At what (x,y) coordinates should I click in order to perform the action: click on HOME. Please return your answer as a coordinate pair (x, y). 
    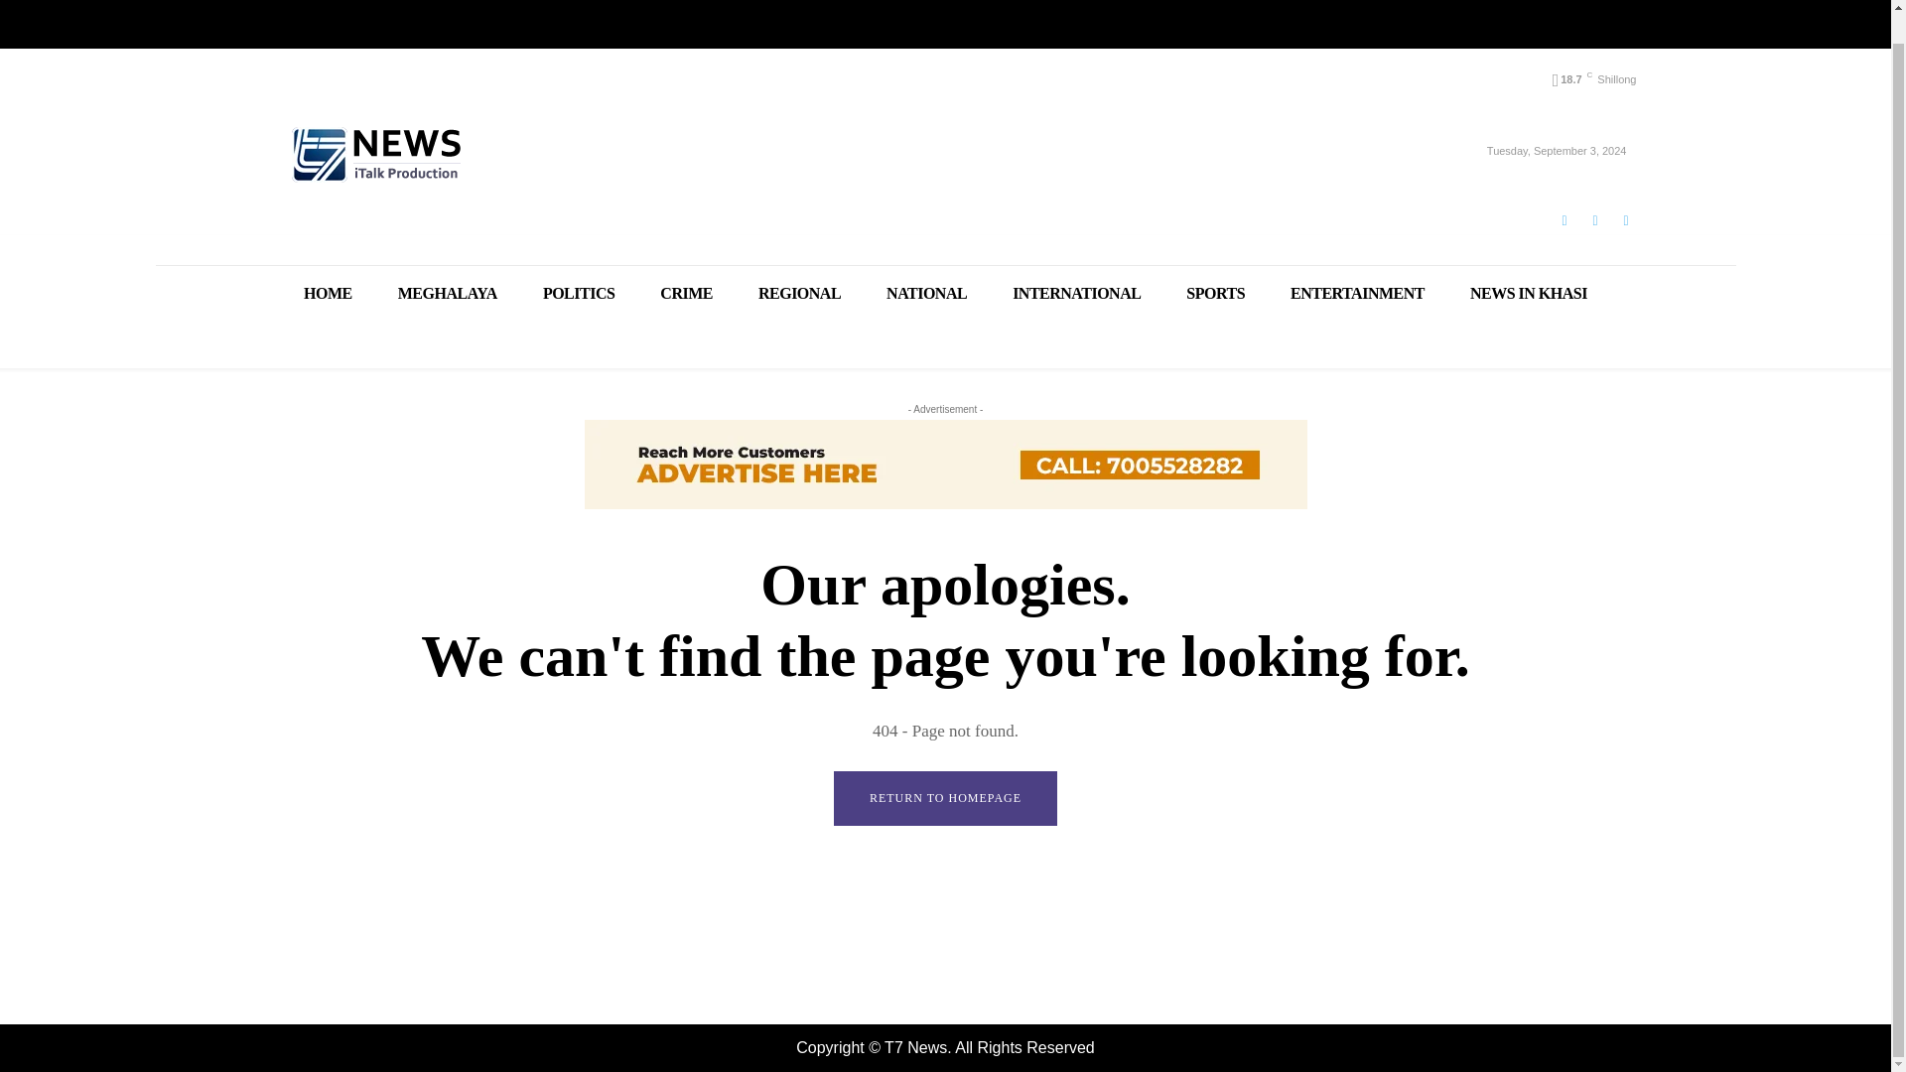
    Looking at the image, I should click on (328, 292).